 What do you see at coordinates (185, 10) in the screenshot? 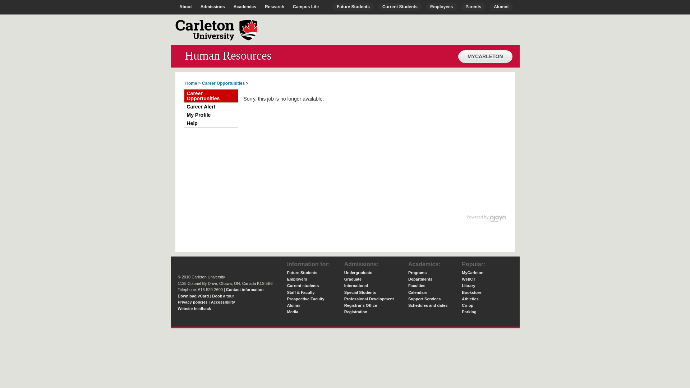
I see `About` at bounding box center [185, 10].